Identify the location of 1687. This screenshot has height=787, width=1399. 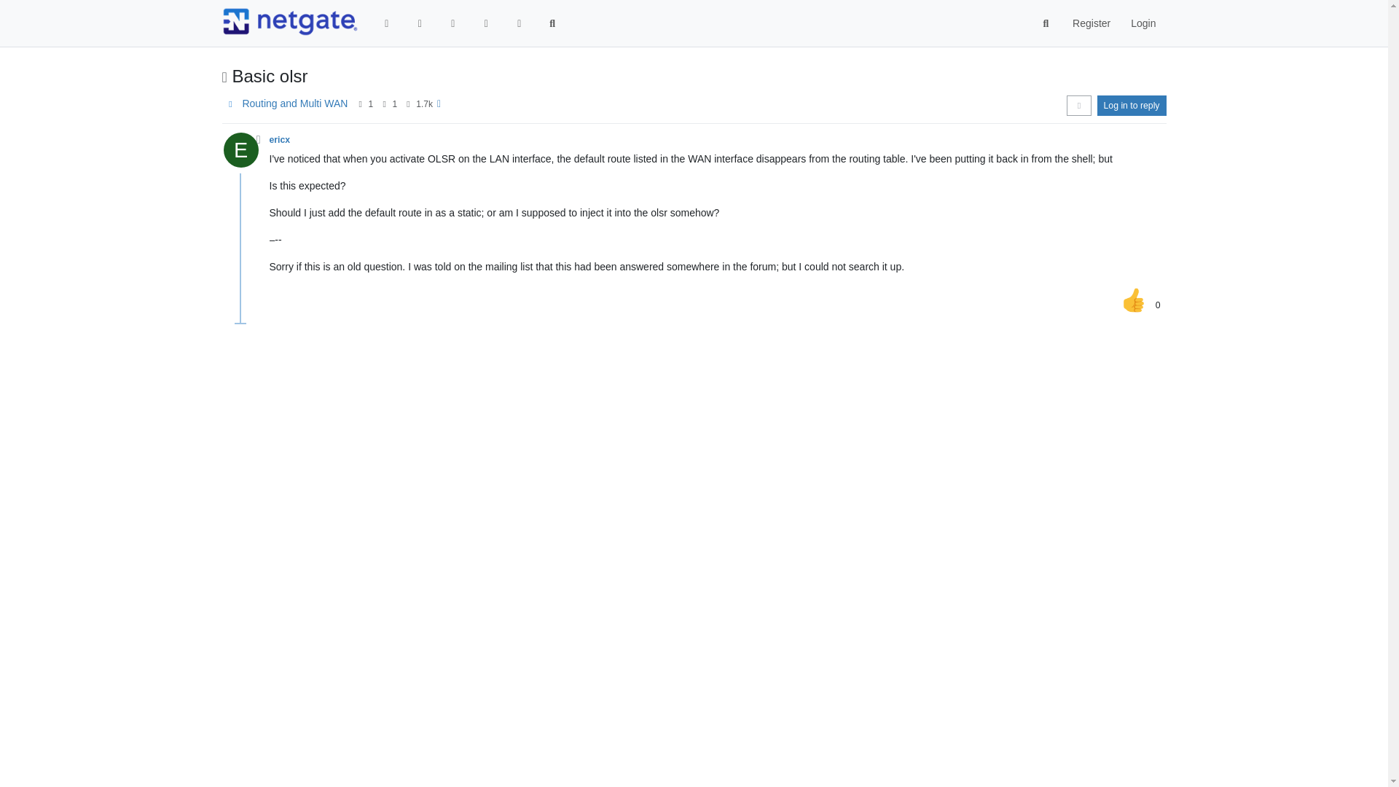
(424, 104).